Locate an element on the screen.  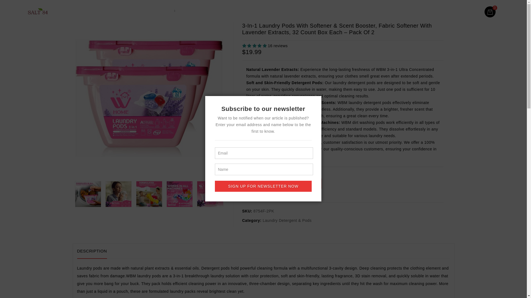
View your shopping cart is located at coordinates (490, 12).